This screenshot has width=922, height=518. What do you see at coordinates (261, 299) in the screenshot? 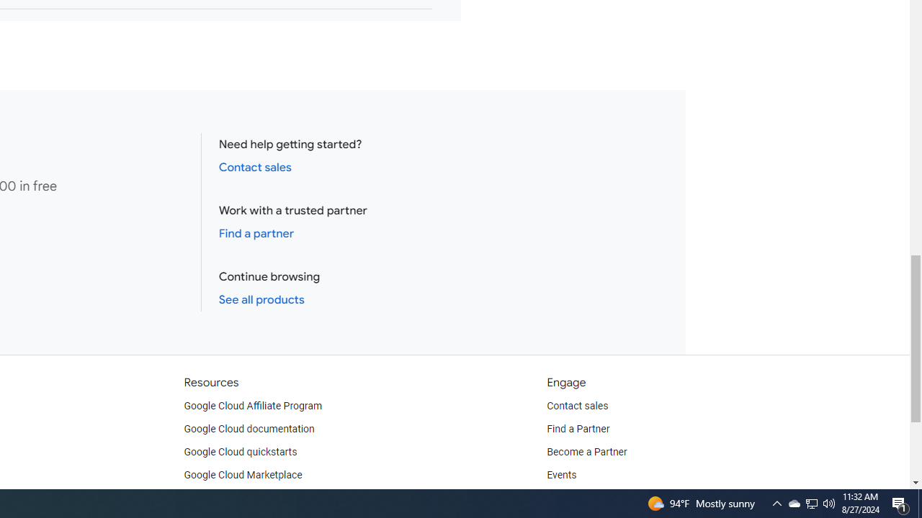
I see `See all products` at bounding box center [261, 299].